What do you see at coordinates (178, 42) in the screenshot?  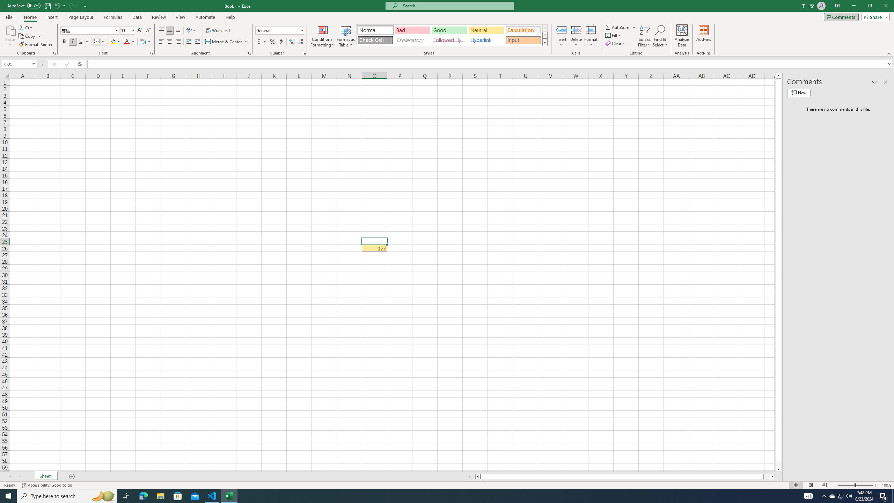 I see `Align Right` at bounding box center [178, 42].